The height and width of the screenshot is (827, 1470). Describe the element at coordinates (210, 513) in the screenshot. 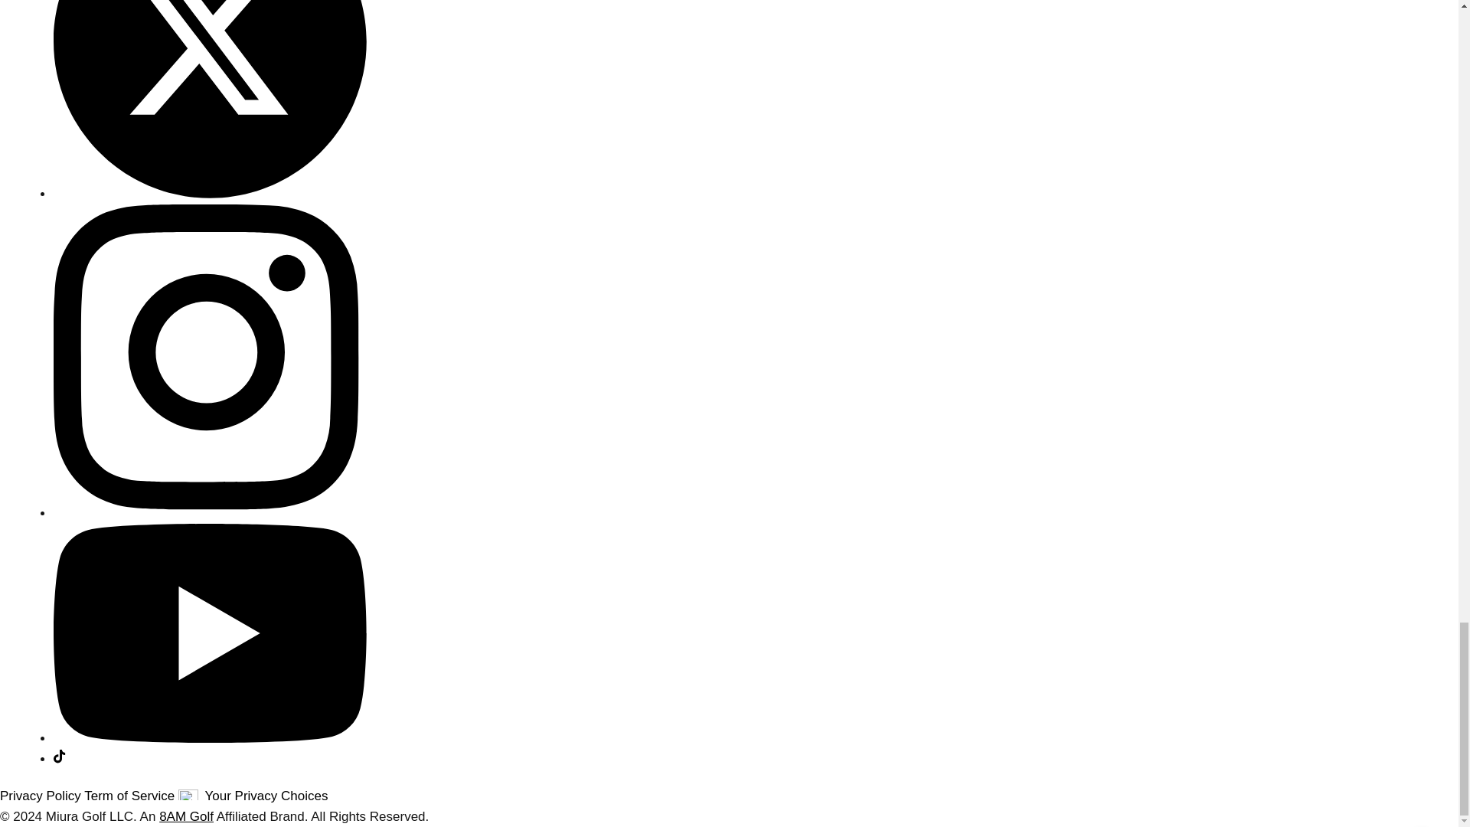

I see `Instagram` at that location.